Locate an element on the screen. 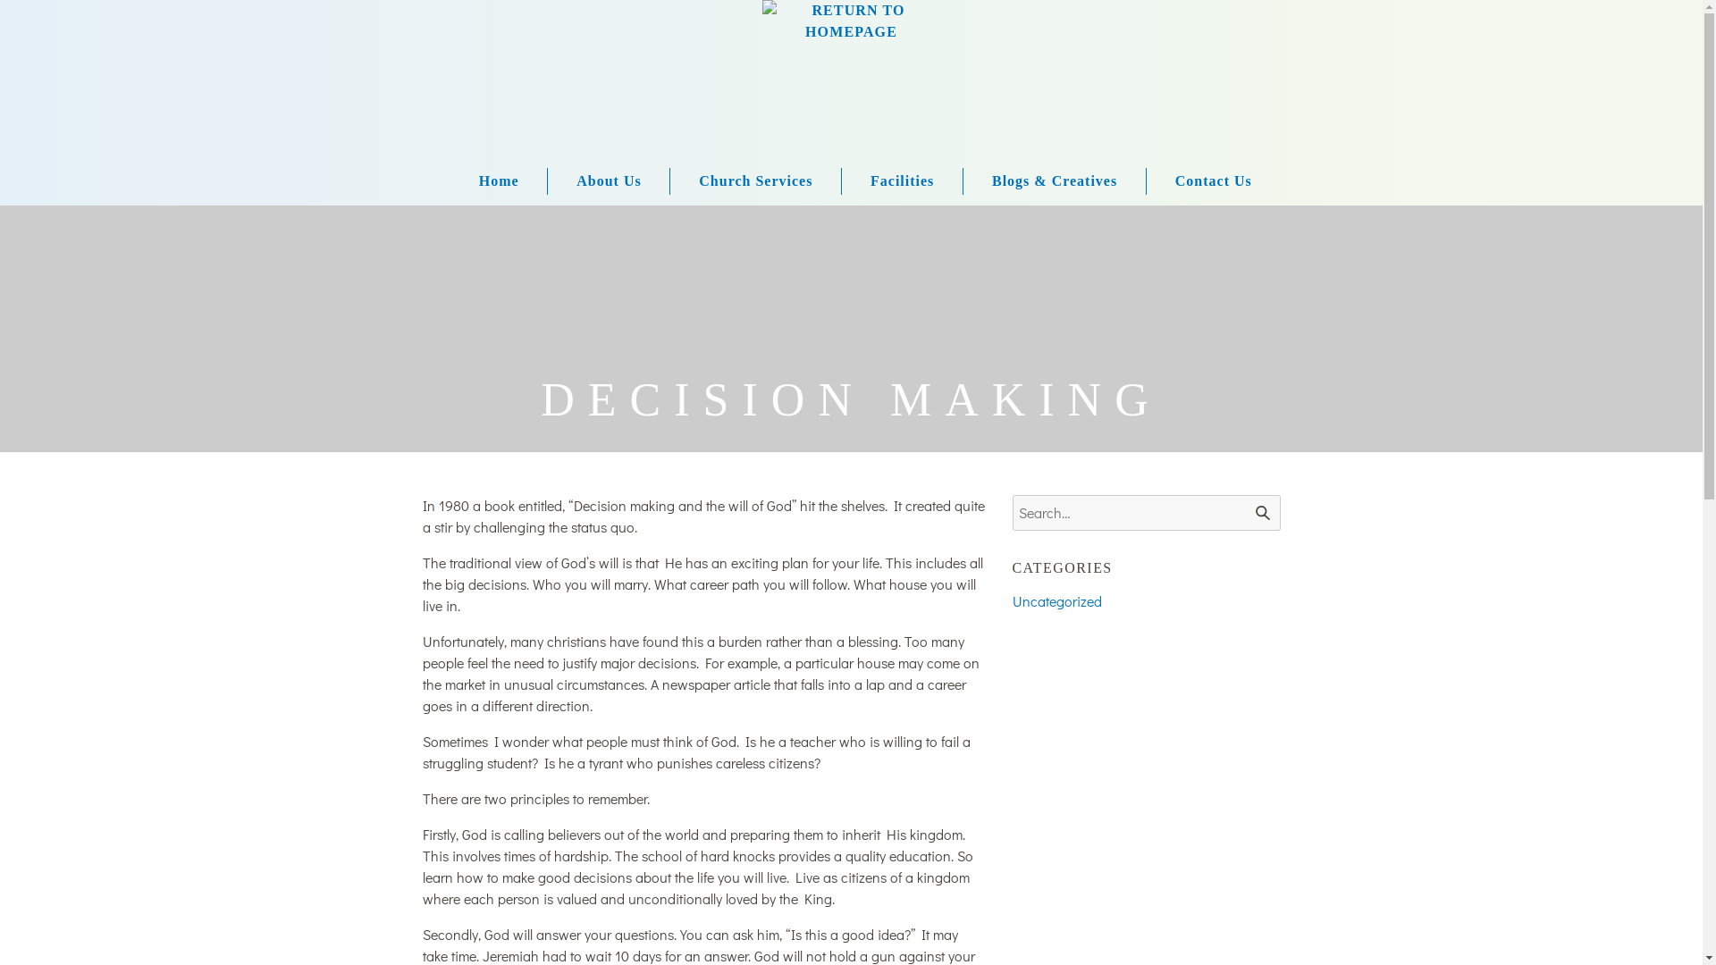 The width and height of the screenshot is (1716, 965). Home is located at coordinates (499, 181).